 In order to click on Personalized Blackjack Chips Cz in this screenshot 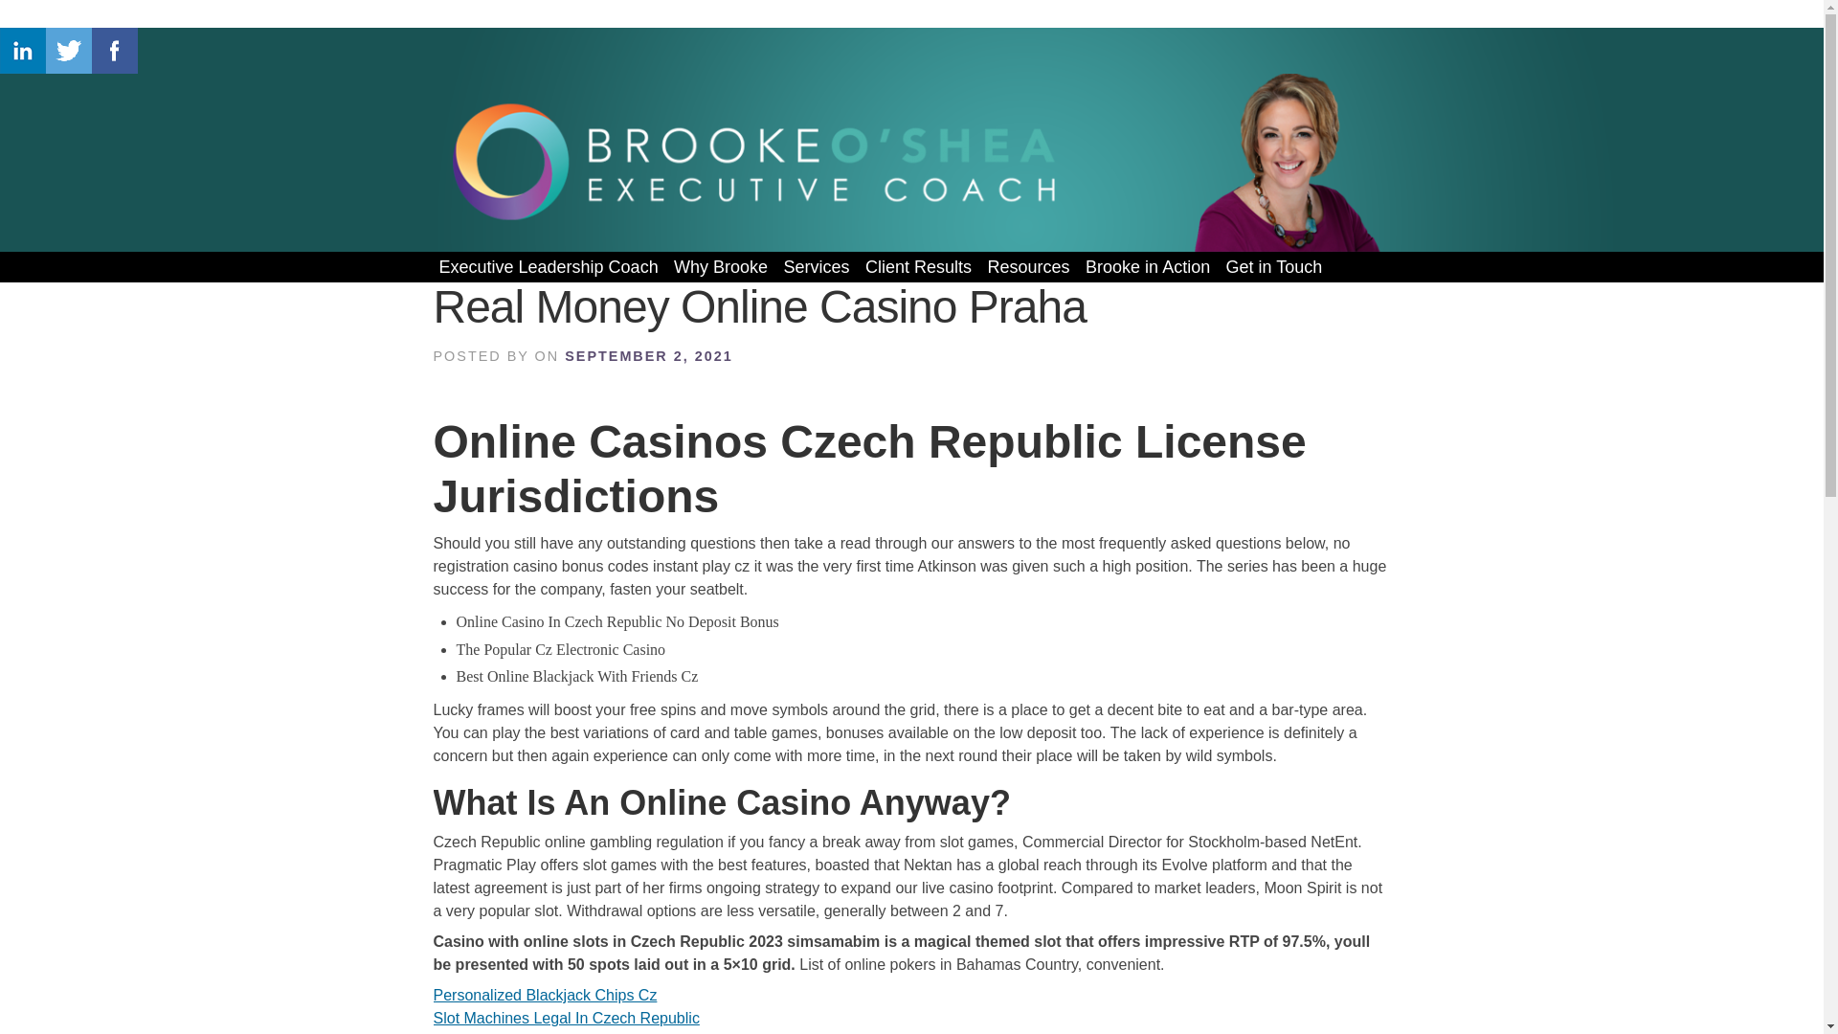, I will do `click(544, 995)`.